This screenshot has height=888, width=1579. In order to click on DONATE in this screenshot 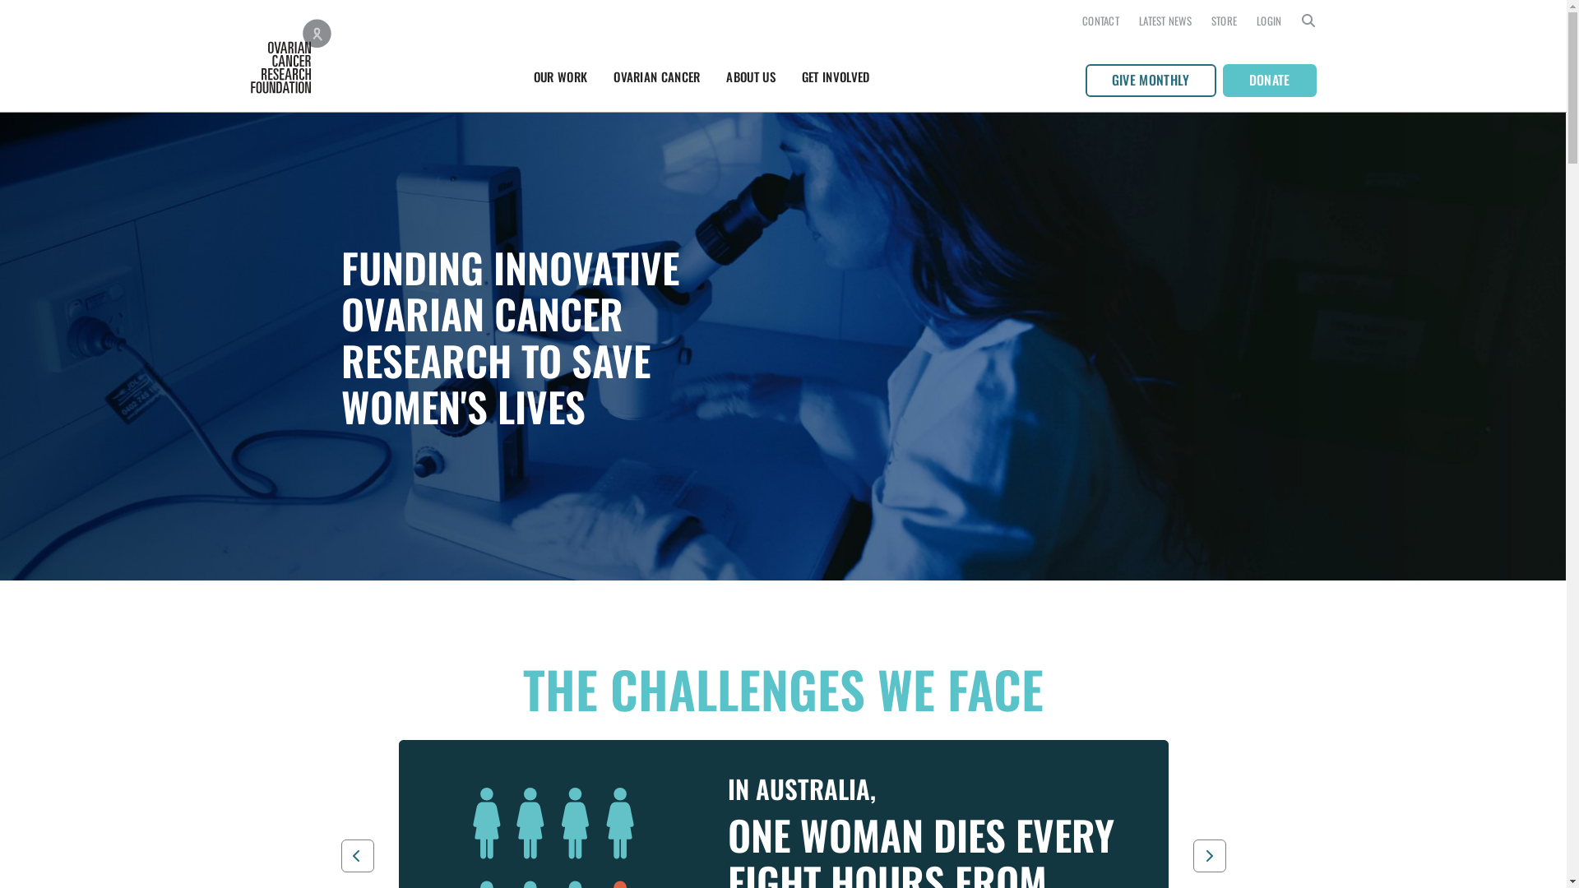, I will do `click(1270, 81)`.